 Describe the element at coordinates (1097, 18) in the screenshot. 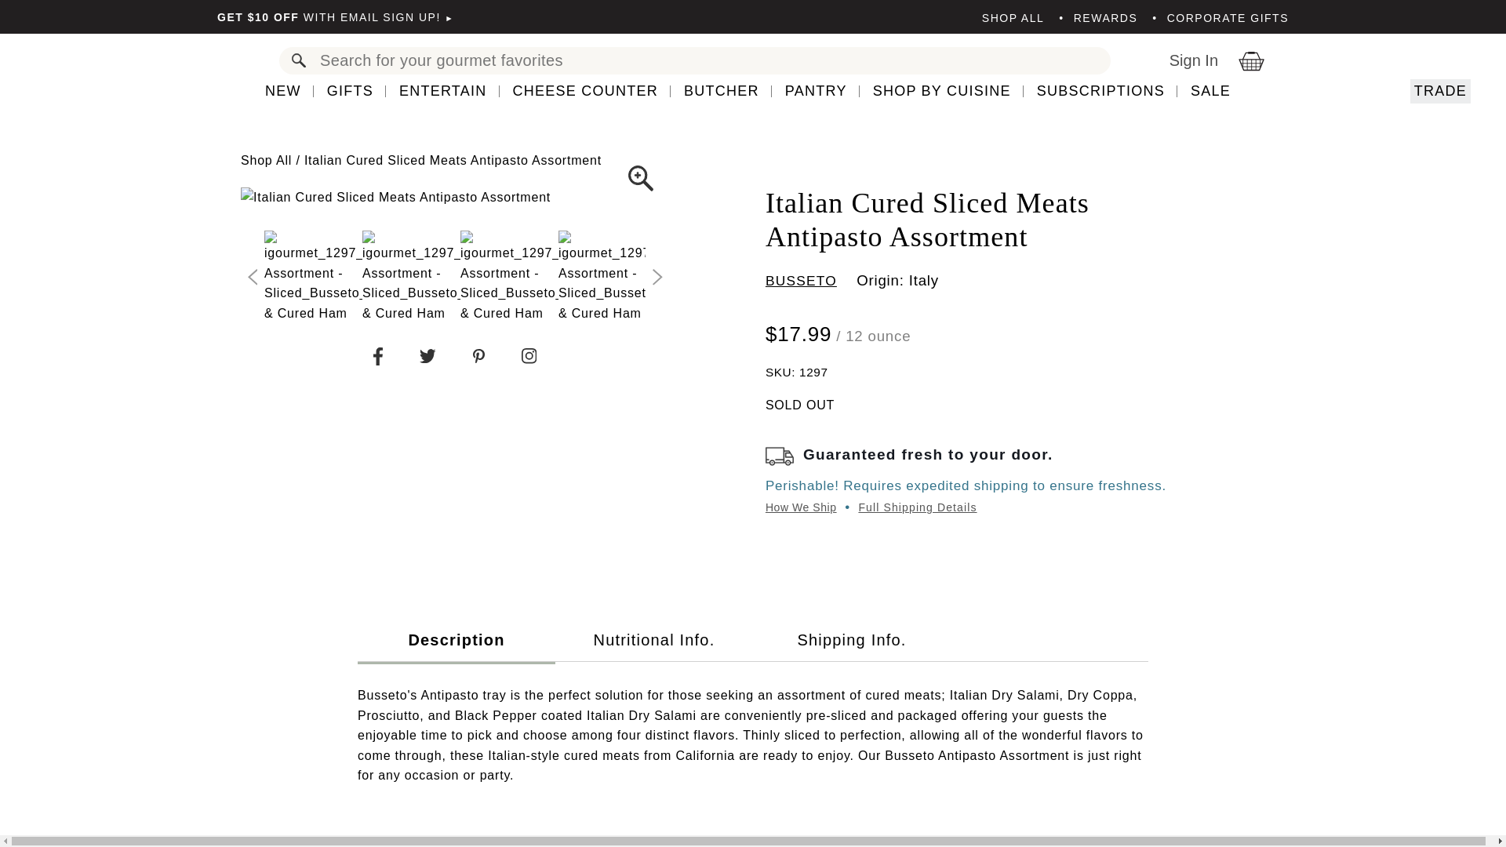

I see `REWARDS` at that location.